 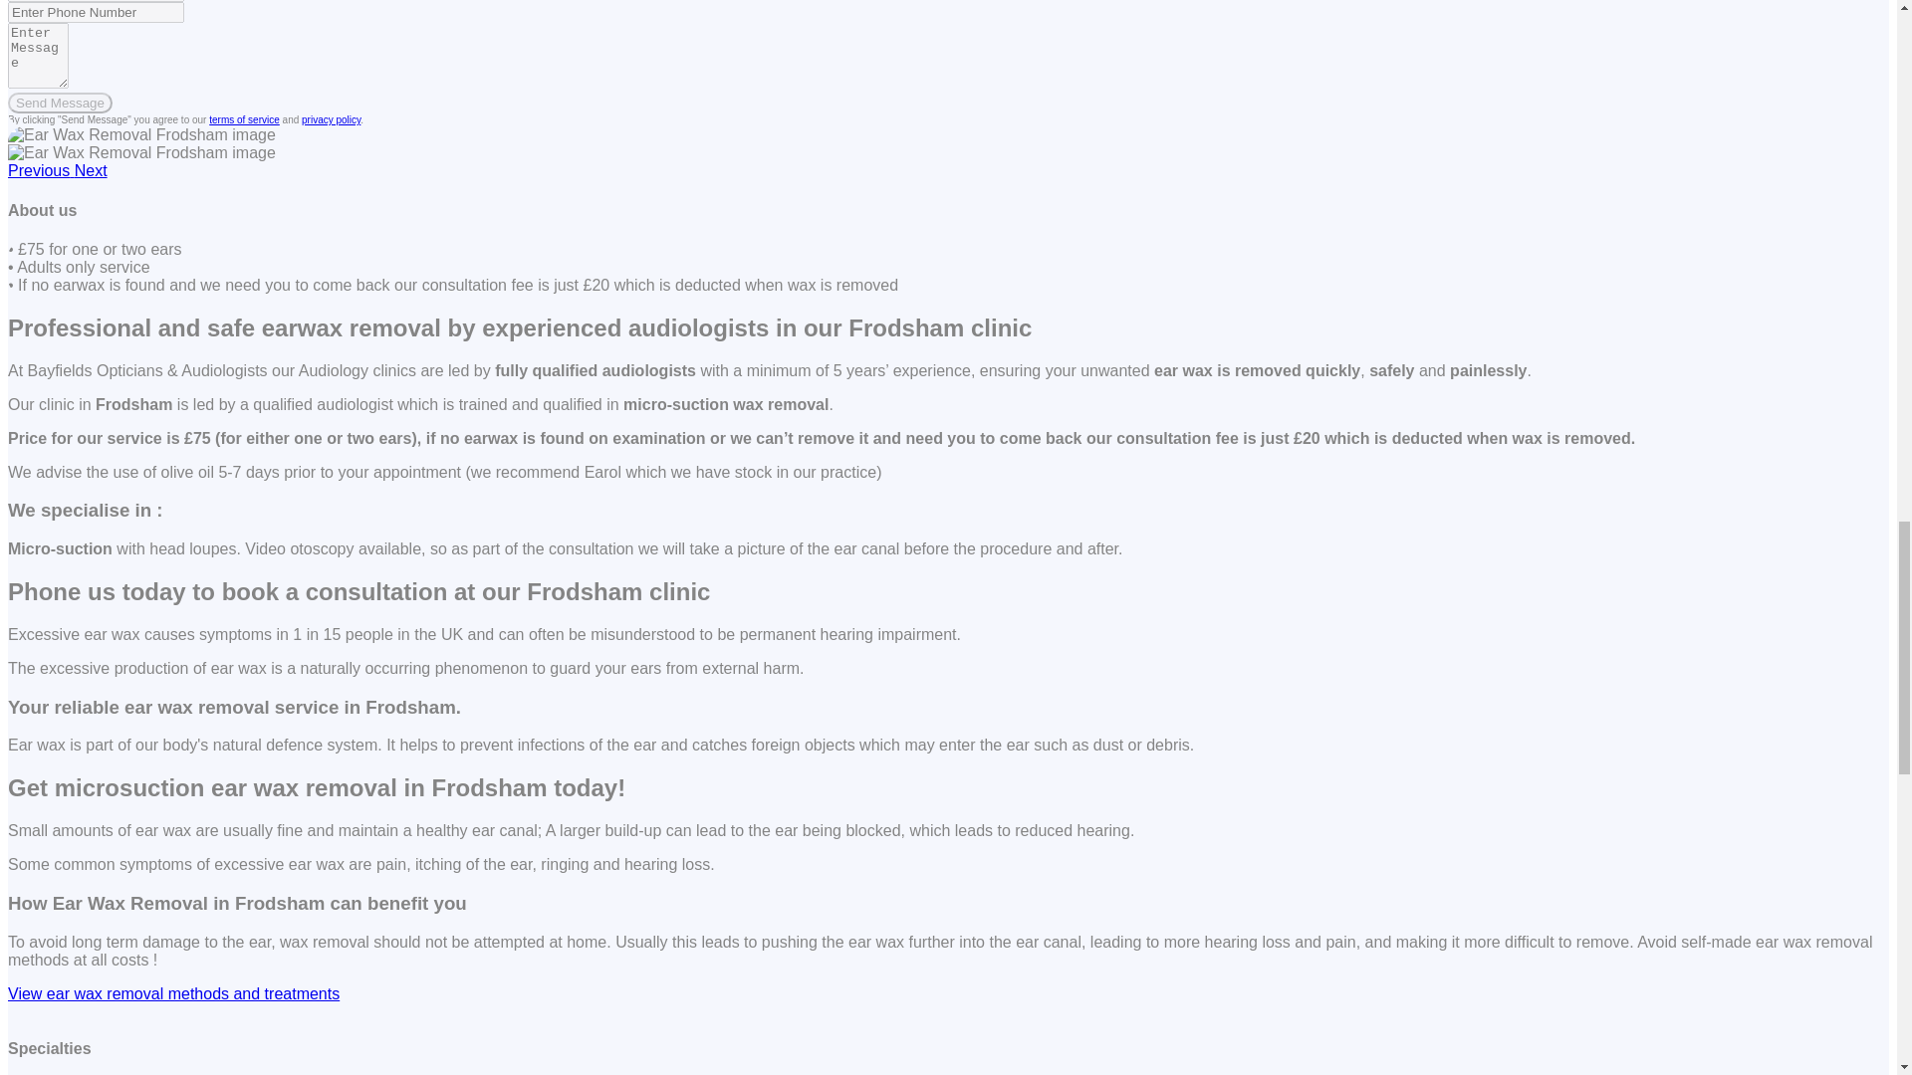 I want to click on Previous, so click(x=40, y=171).